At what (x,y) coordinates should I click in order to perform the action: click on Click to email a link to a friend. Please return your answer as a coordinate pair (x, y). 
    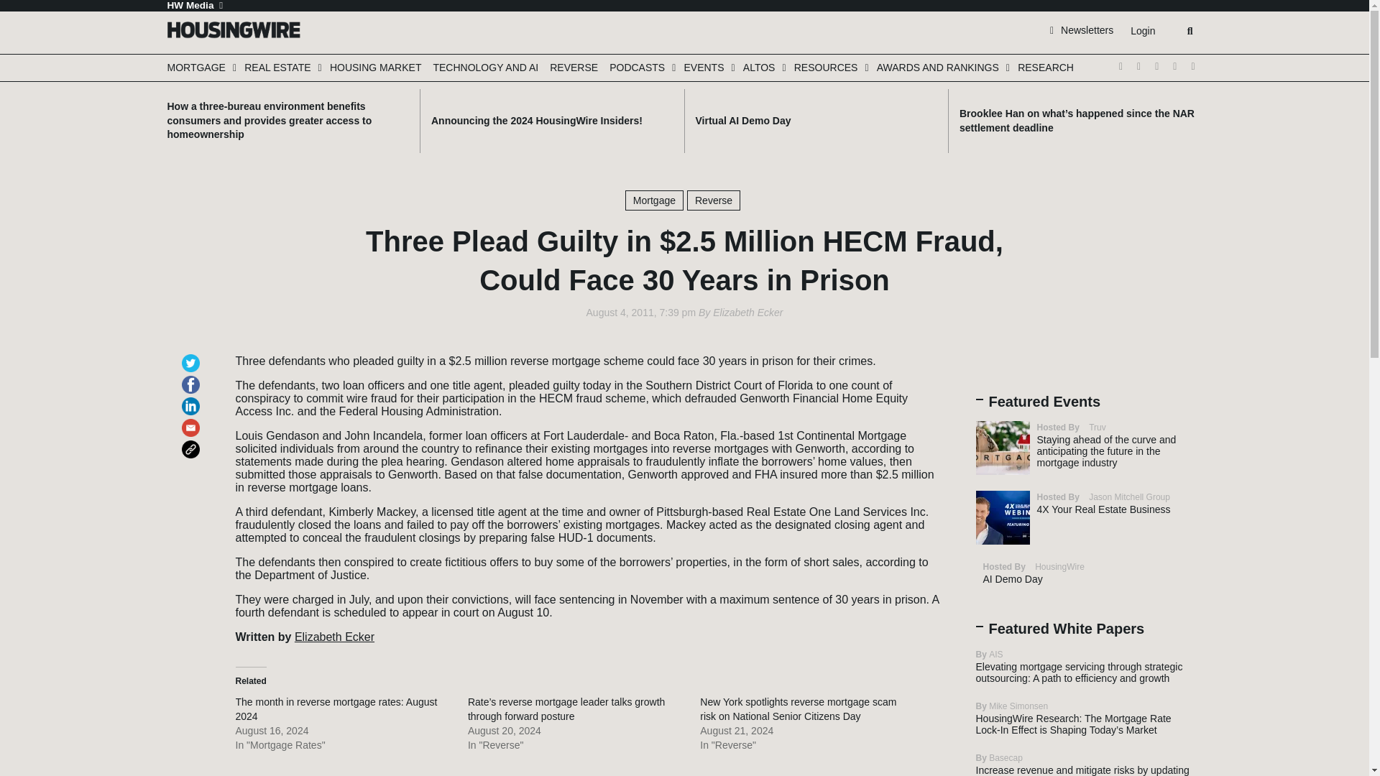
    Looking at the image, I should click on (193, 421).